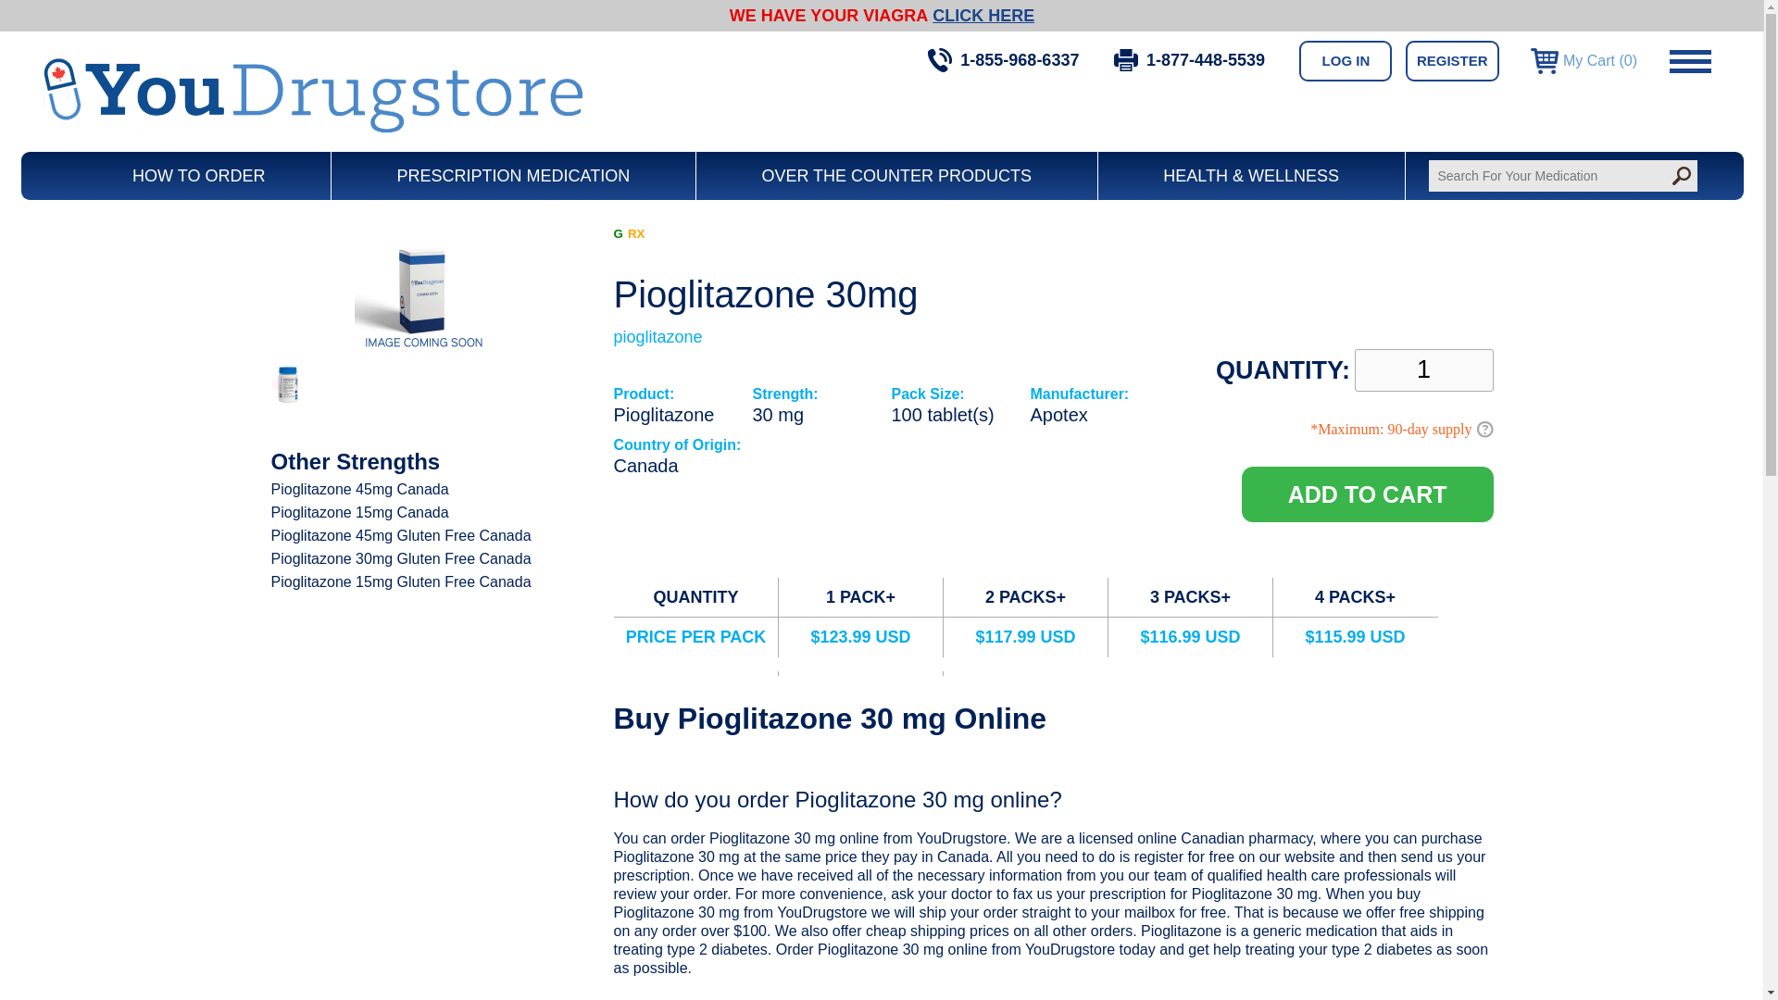 This screenshot has width=1778, height=1000. I want to click on REGISTER, so click(1452, 61).